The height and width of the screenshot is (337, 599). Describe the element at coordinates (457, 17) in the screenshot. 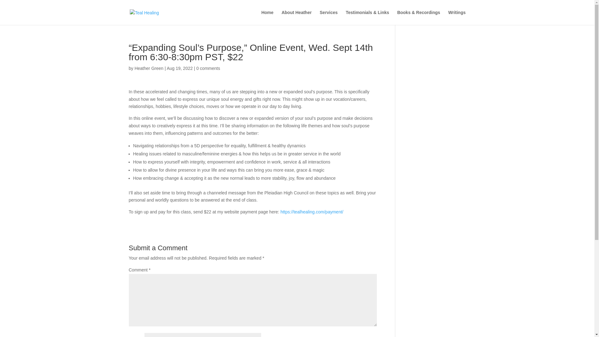

I see `Writings` at that location.